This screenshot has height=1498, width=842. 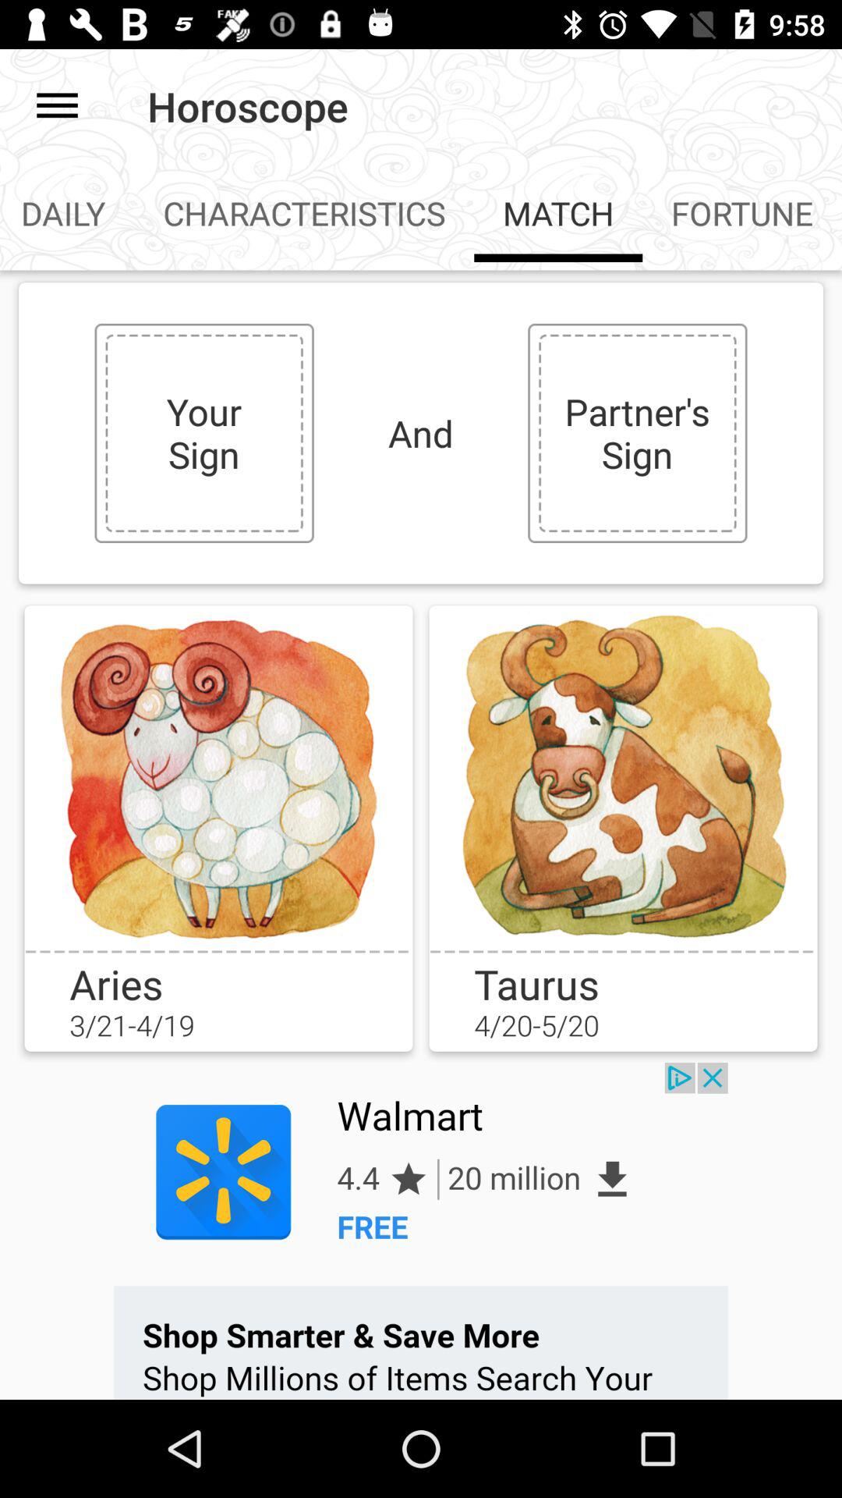 I want to click on choose this, so click(x=623, y=777).